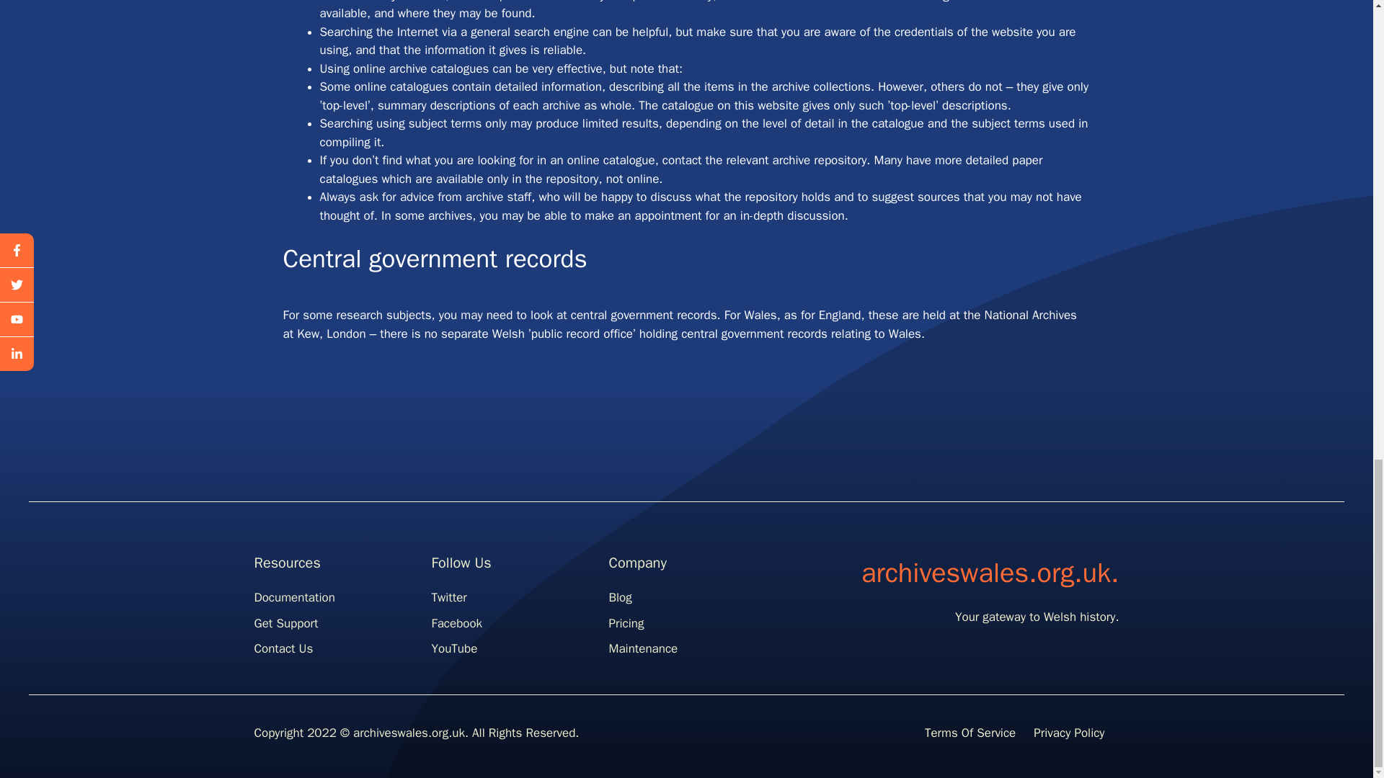 The image size is (1384, 778). Describe the element at coordinates (626, 623) in the screenshot. I see `Pricing` at that location.